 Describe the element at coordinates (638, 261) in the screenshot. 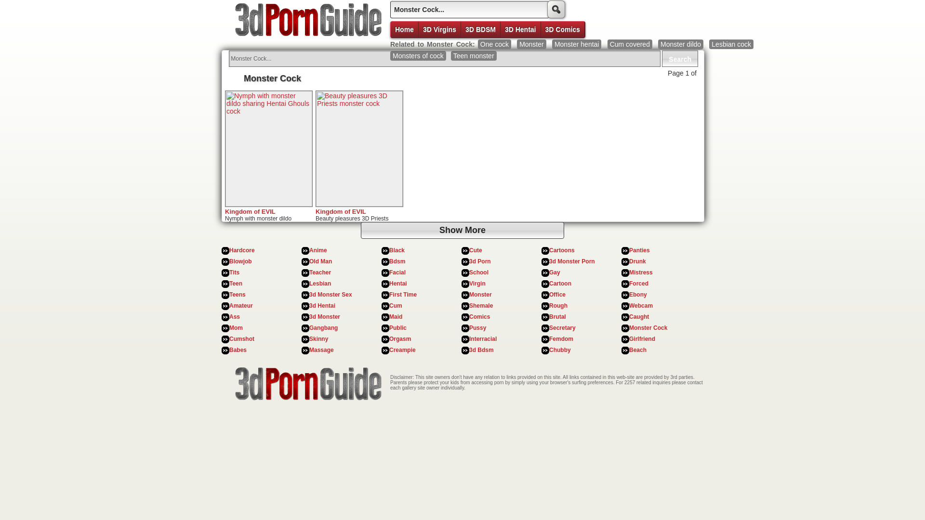

I see `Drunk` at that location.